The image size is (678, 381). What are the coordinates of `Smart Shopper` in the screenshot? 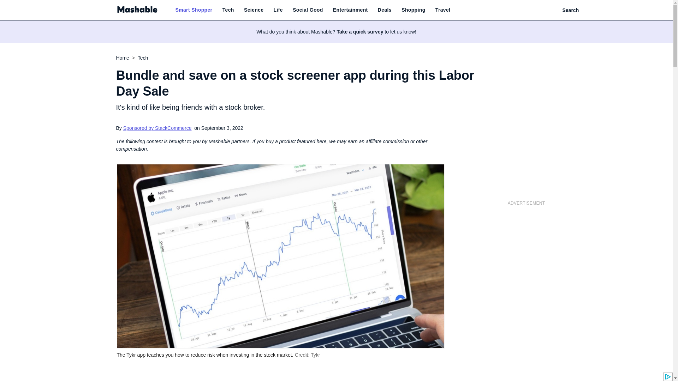 It's located at (194, 10).